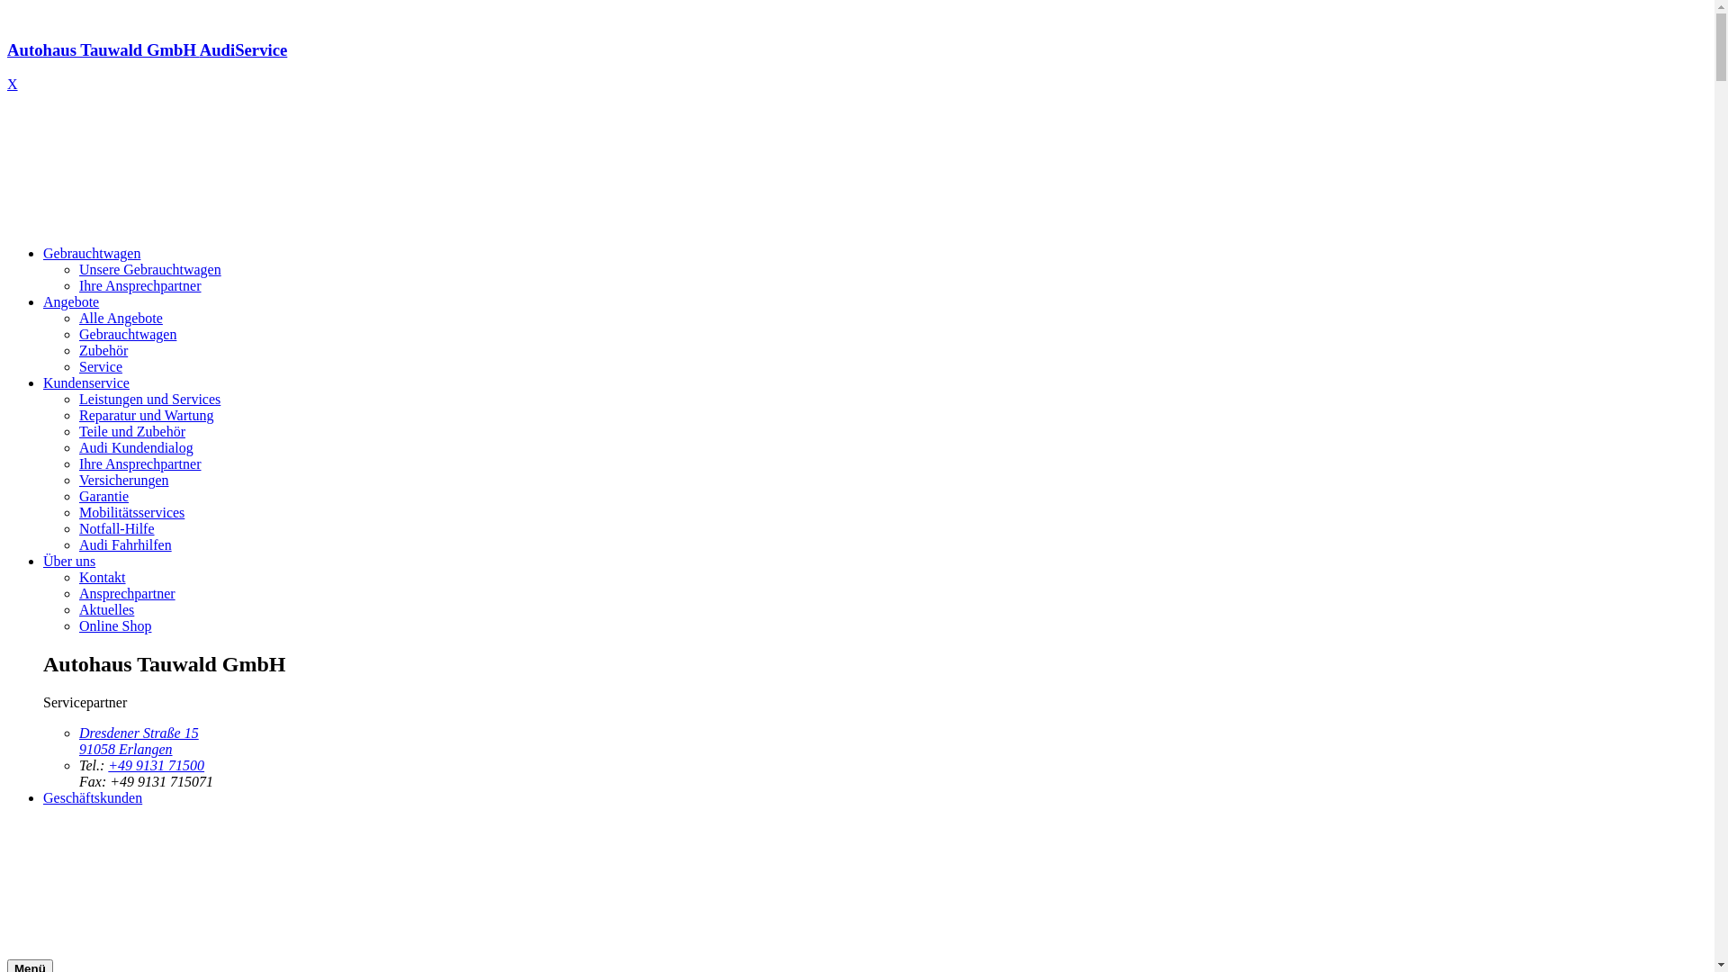 The image size is (1728, 972). I want to click on Autohaus Tauwald GmbH AudiService, so click(857, 67).